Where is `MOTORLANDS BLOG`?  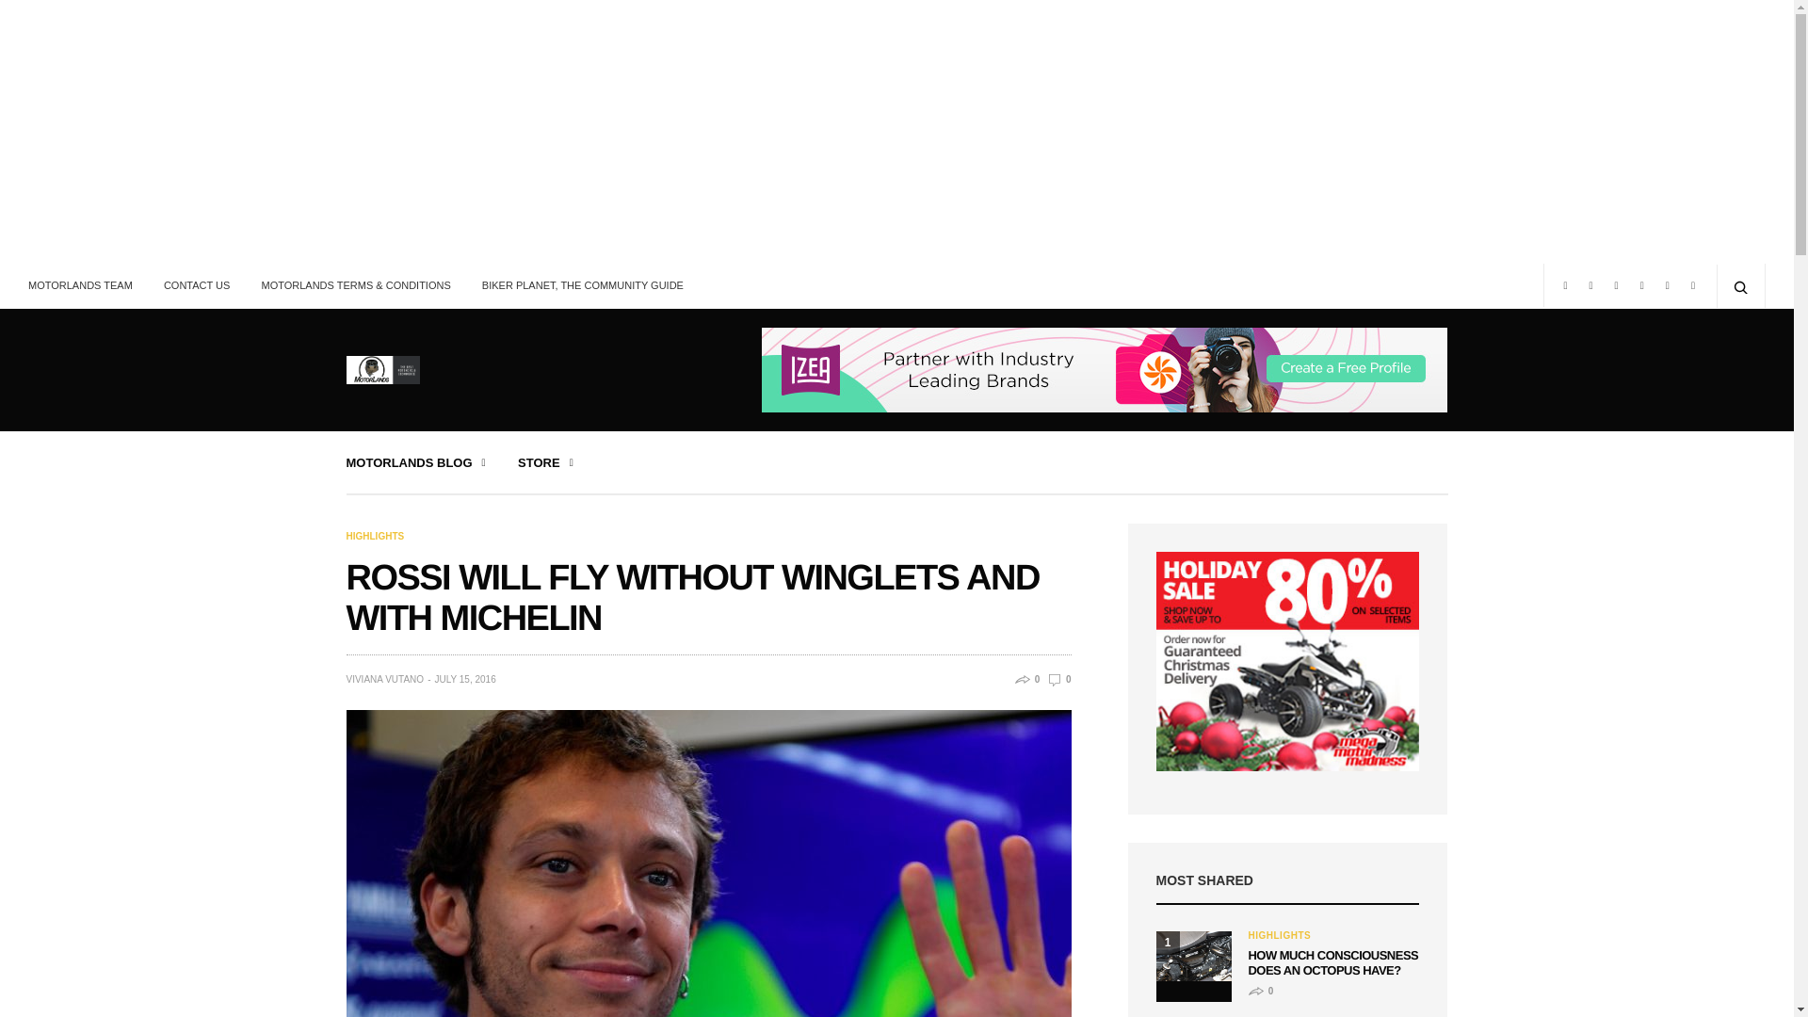 MOTORLANDS BLOG is located at coordinates (416, 461).